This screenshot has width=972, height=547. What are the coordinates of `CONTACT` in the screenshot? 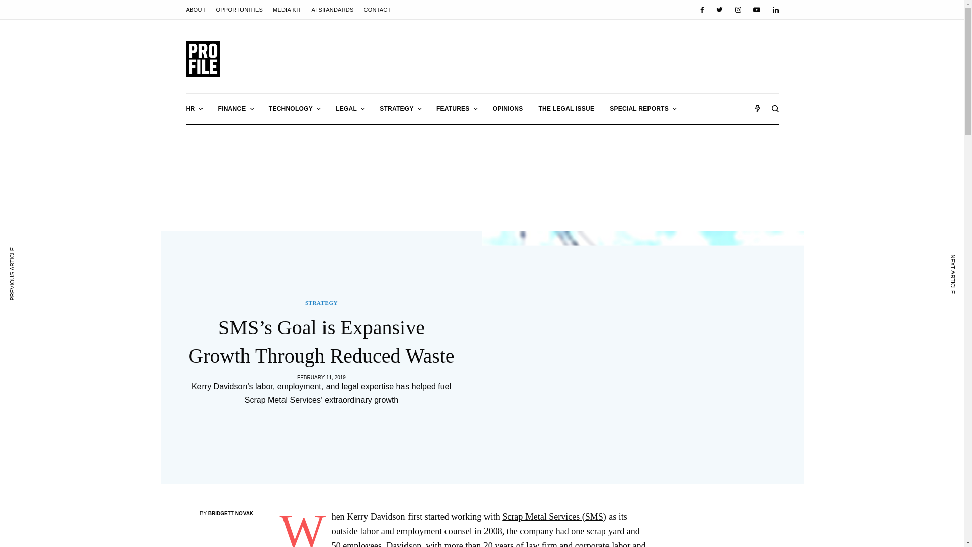 It's located at (378, 9).